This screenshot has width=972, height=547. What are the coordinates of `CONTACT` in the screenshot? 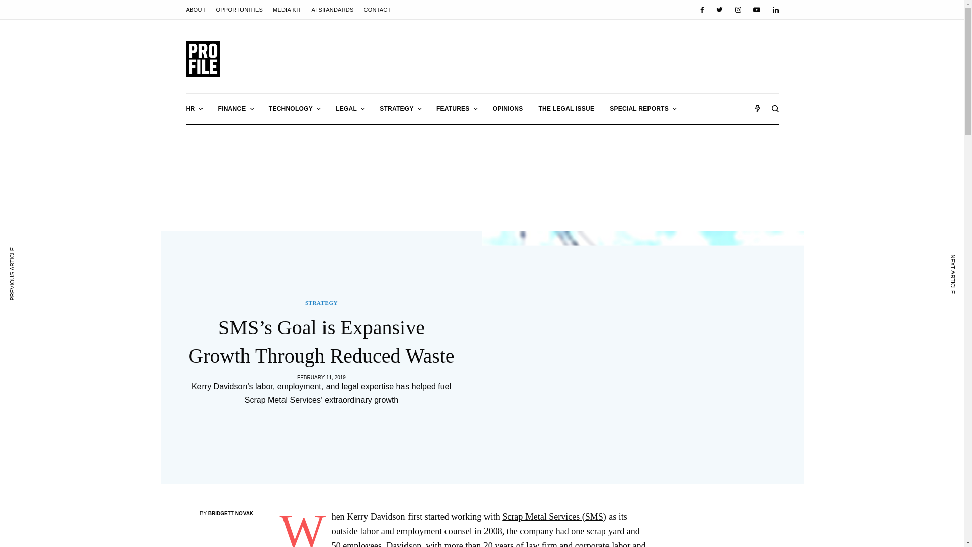 It's located at (378, 9).